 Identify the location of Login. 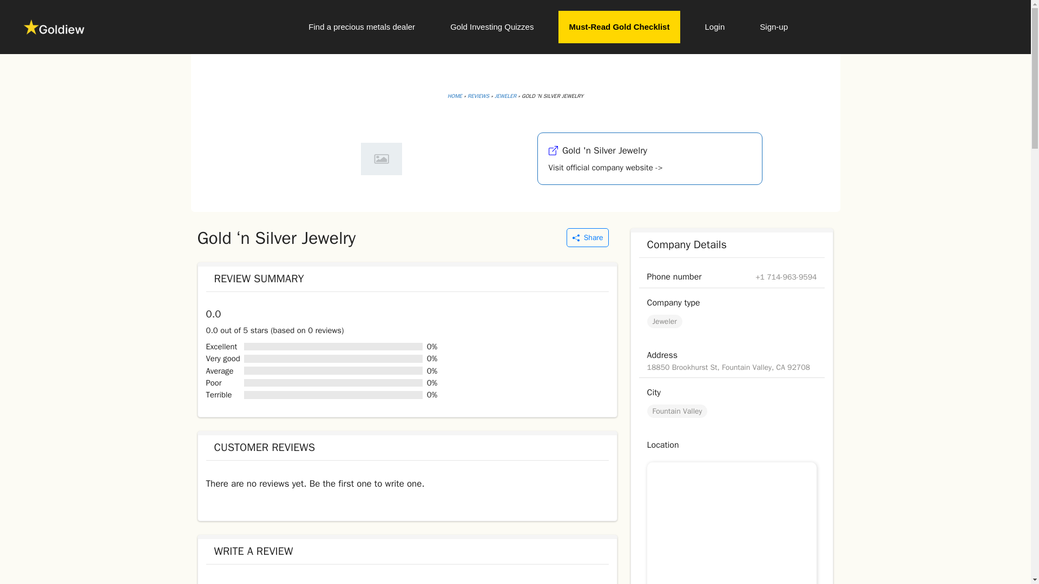
(714, 27).